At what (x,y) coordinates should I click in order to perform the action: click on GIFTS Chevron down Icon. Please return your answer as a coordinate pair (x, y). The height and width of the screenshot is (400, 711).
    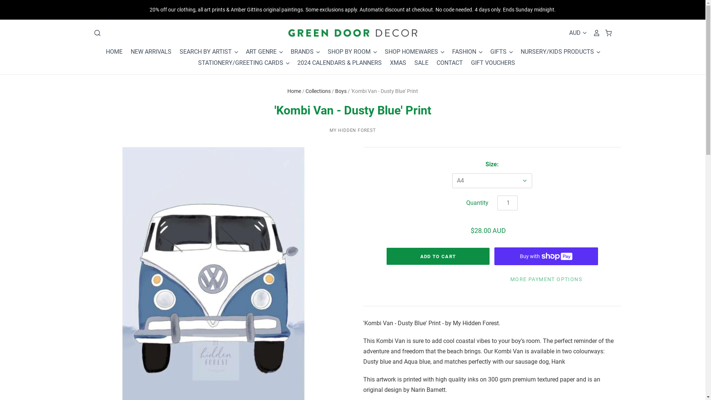
    Looking at the image, I should click on (498, 52).